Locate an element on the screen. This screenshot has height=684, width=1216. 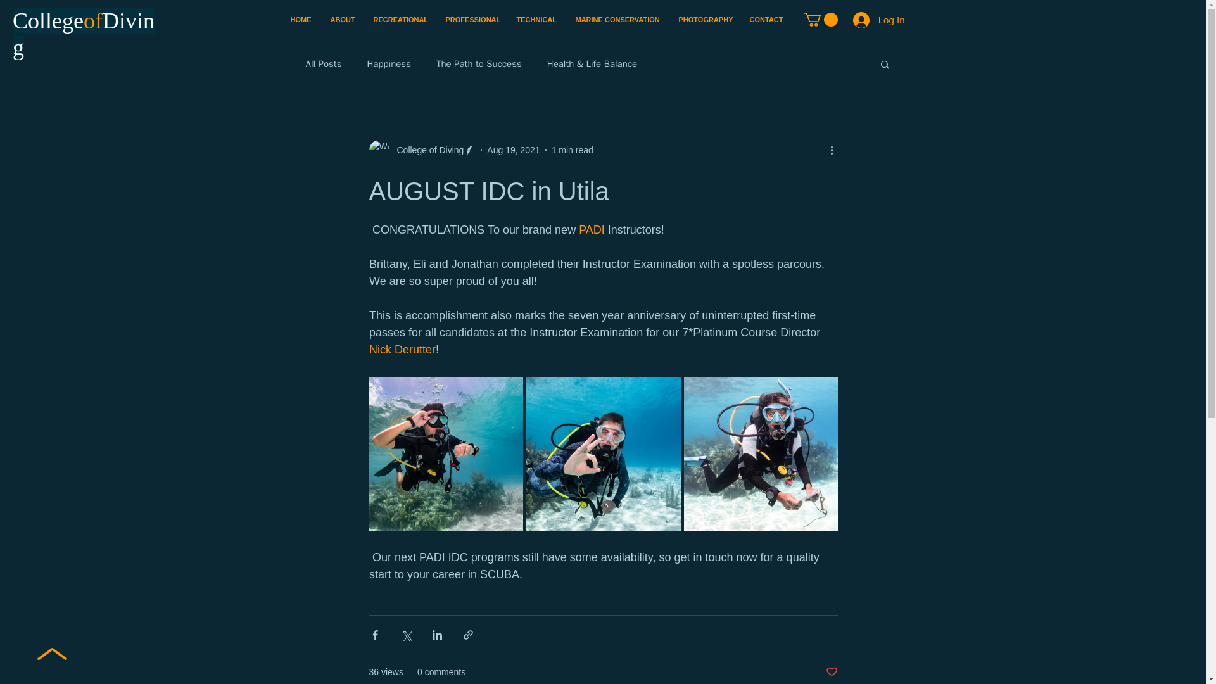
PHOTOGRAPHY is located at coordinates (704, 19).